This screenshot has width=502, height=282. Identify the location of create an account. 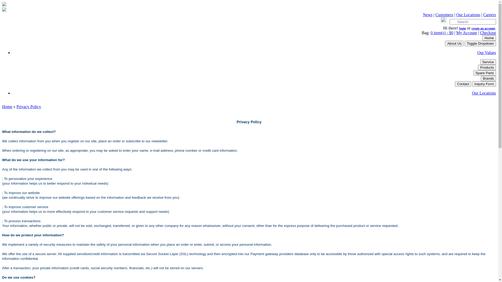
(483, 28).